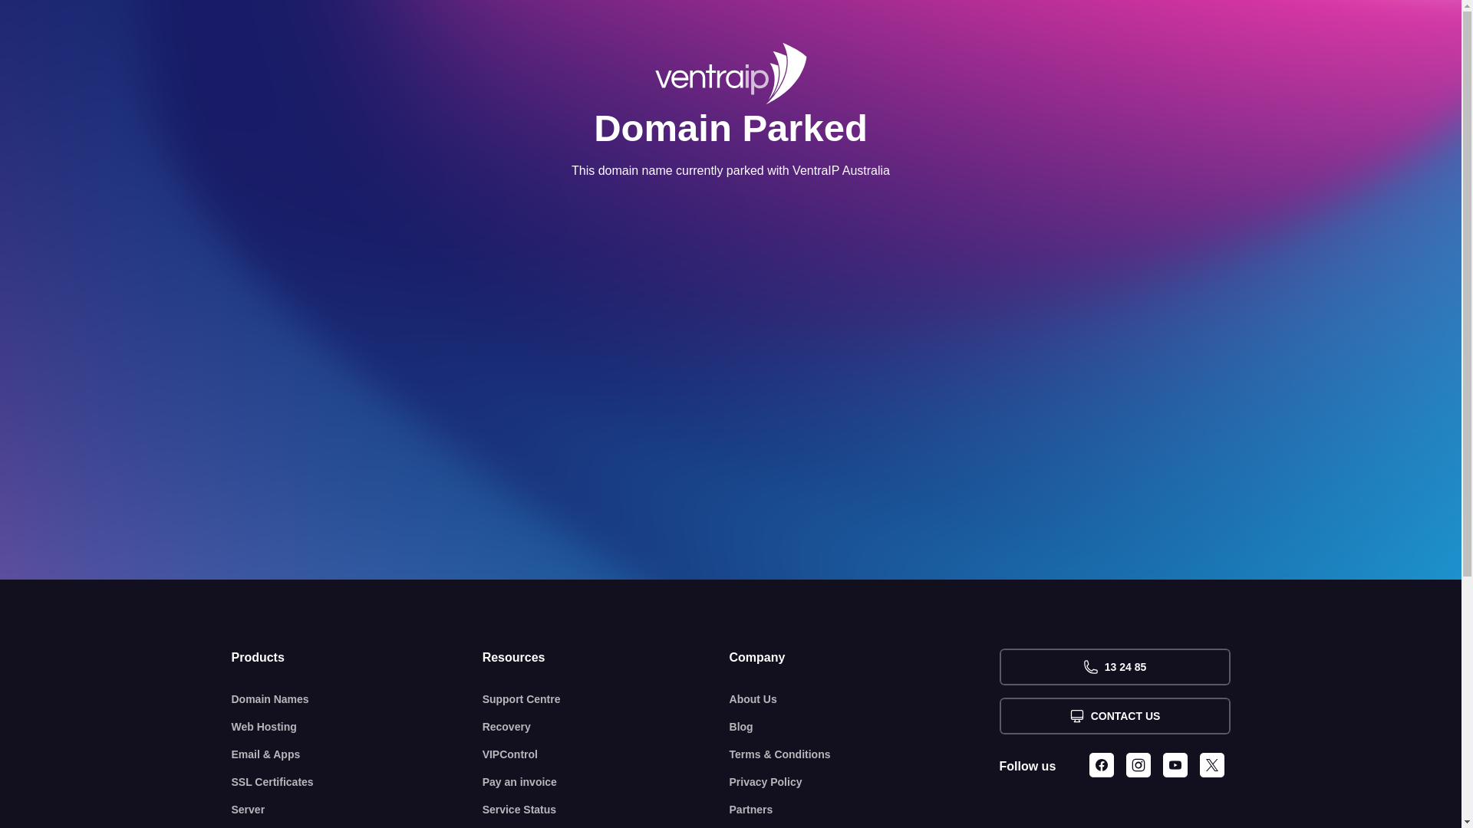 This screenshot has width=1473, height=828. Describe the element at coordinates (606, 782) in the screenshot. I see `Pay an invoice` at that location.